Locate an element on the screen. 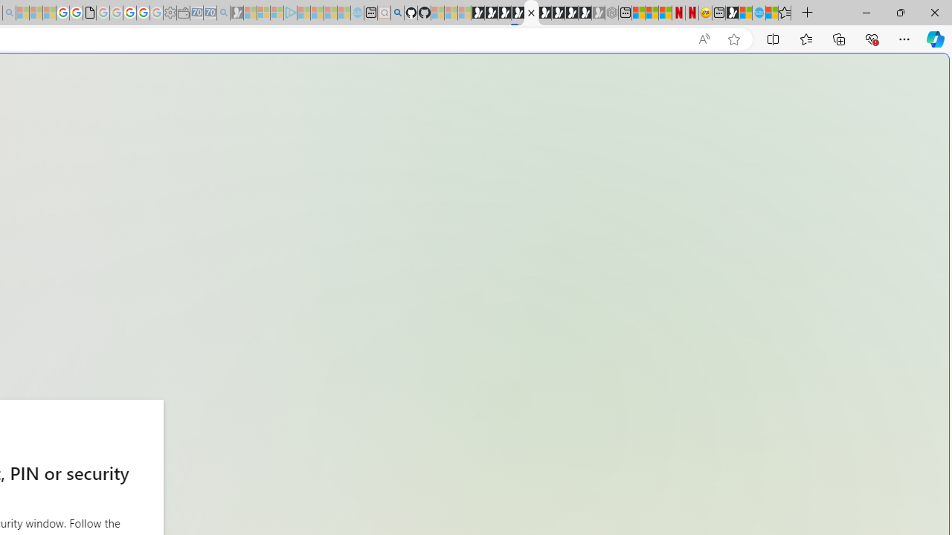  Close split screen is located at coordinates (628, 76).